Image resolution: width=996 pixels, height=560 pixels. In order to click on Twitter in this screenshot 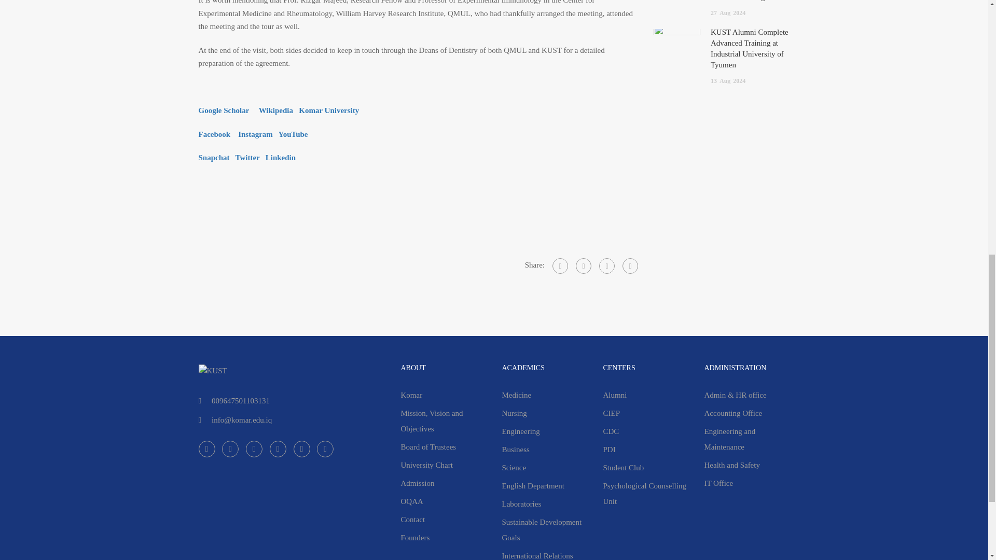, I will do `click(583, 265)`.